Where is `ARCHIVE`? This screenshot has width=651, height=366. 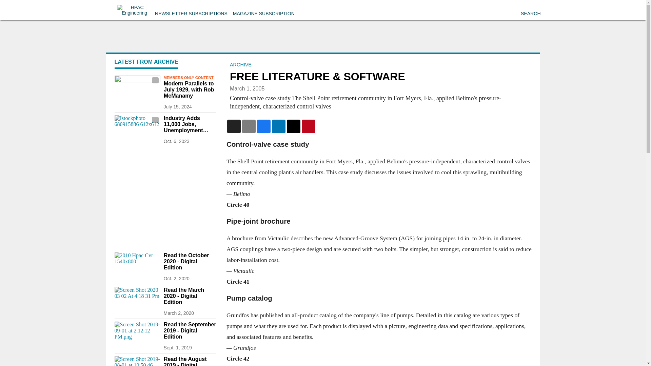 ARCHIVE is located at coordinates (240, 64).